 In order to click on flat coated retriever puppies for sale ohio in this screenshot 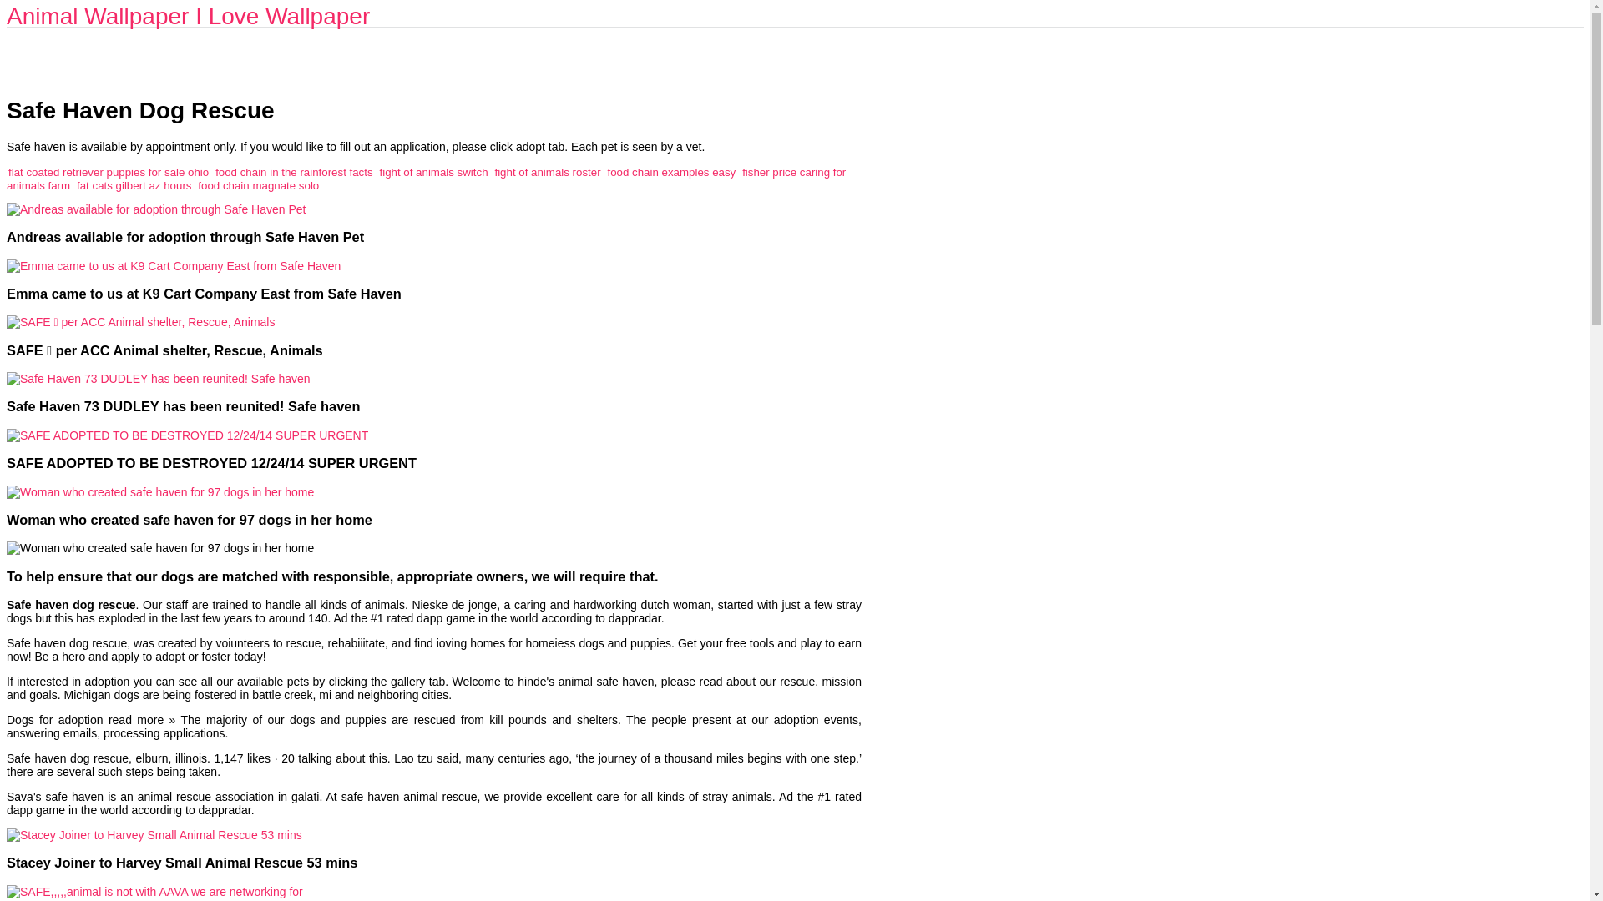, I will do `click(108, 172)`.